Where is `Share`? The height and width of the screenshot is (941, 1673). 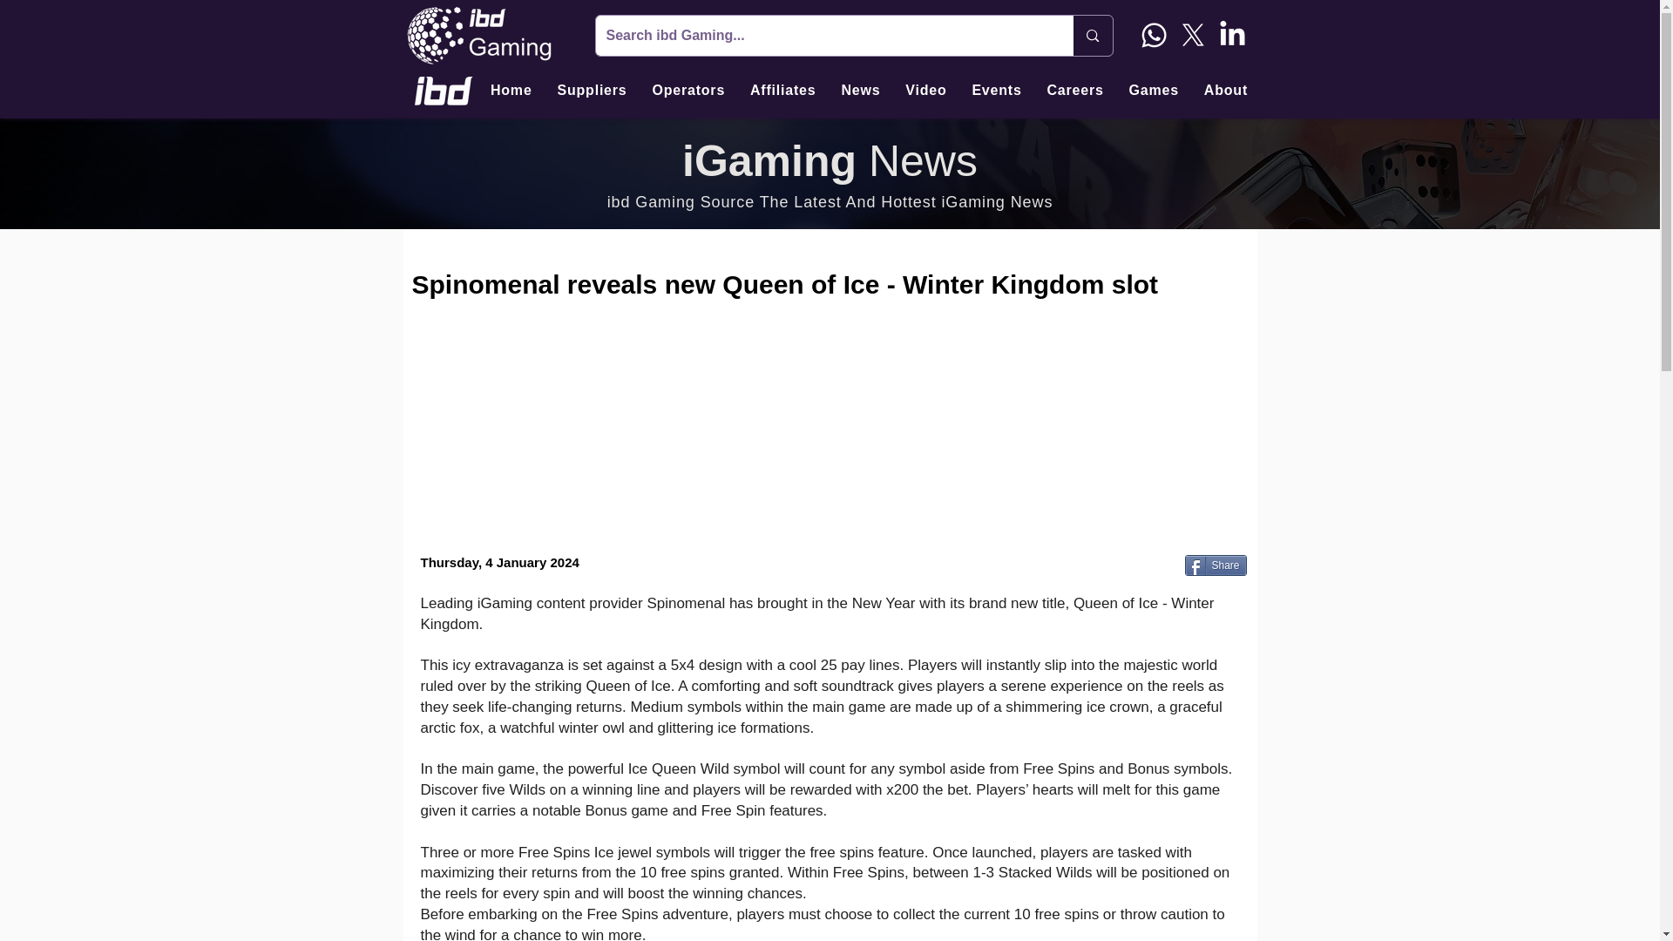
Share is located at coordinates (1215, 565).